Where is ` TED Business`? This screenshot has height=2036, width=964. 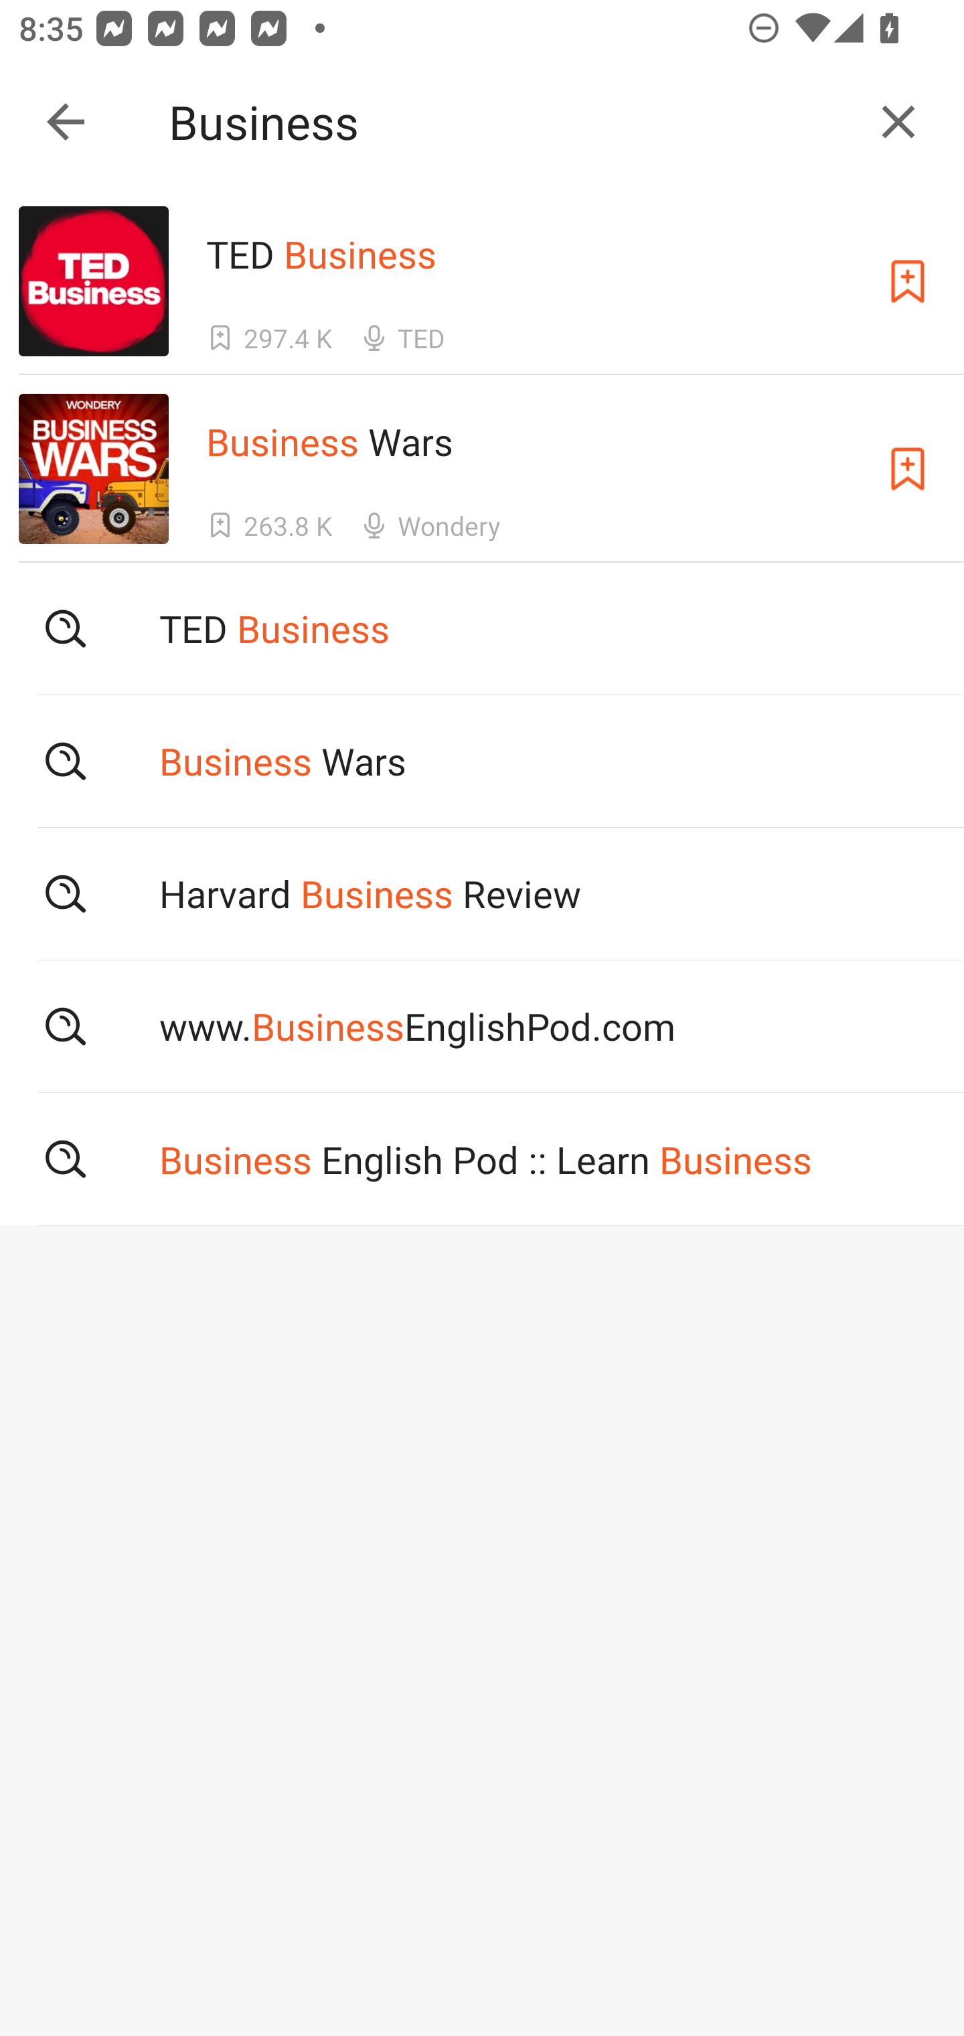  TED Business is located at coordinates (482, 628).